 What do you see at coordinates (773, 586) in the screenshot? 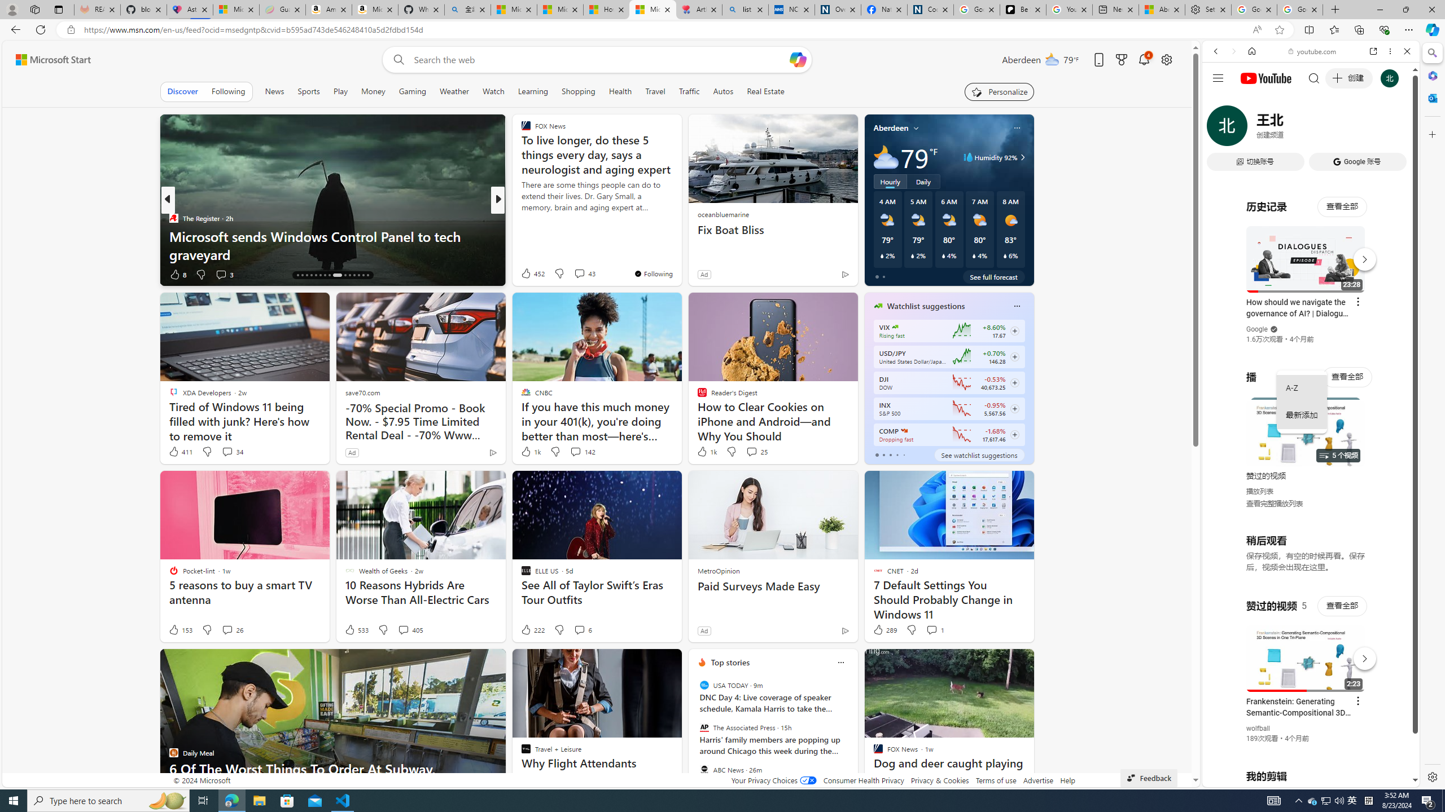
I see `Paid Surveys Made Easy` at bounding box center [773, 586].